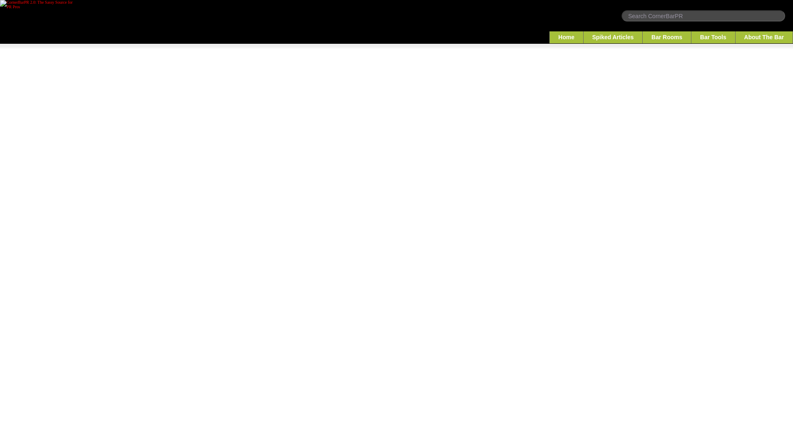  I want to click on Return To The CornerBarPR Home Page, so click(38, 7).